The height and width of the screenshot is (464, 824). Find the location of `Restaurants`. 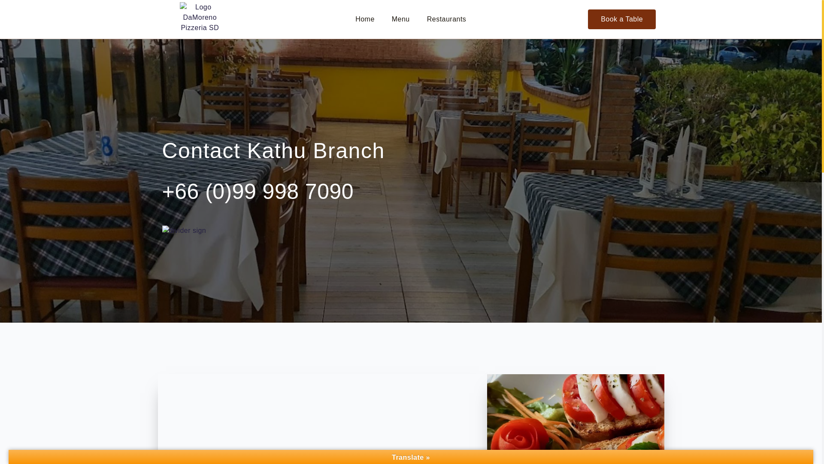

Restaurants is located at coordinates (447, 19).